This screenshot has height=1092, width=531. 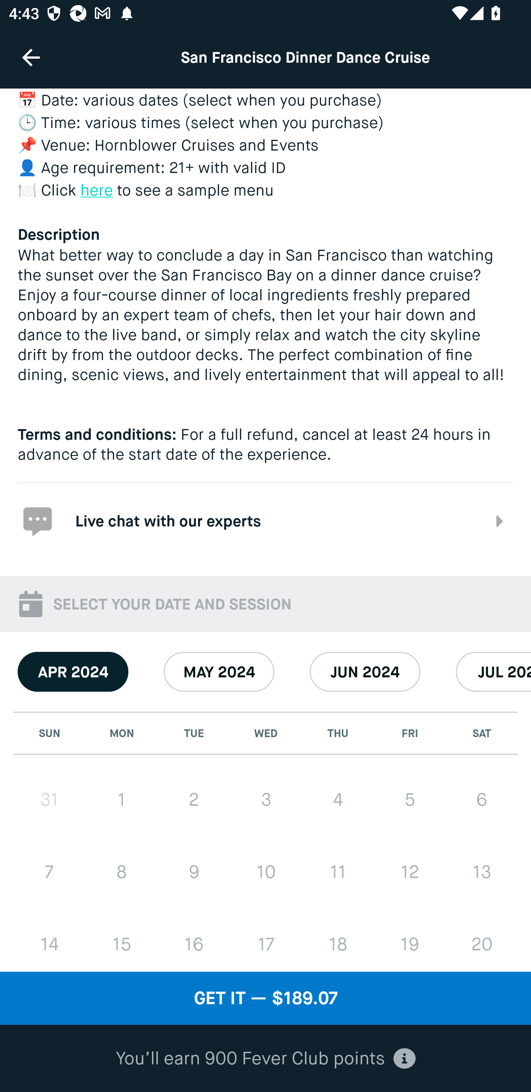 I want to click on 19, so click(x=409, y=942).